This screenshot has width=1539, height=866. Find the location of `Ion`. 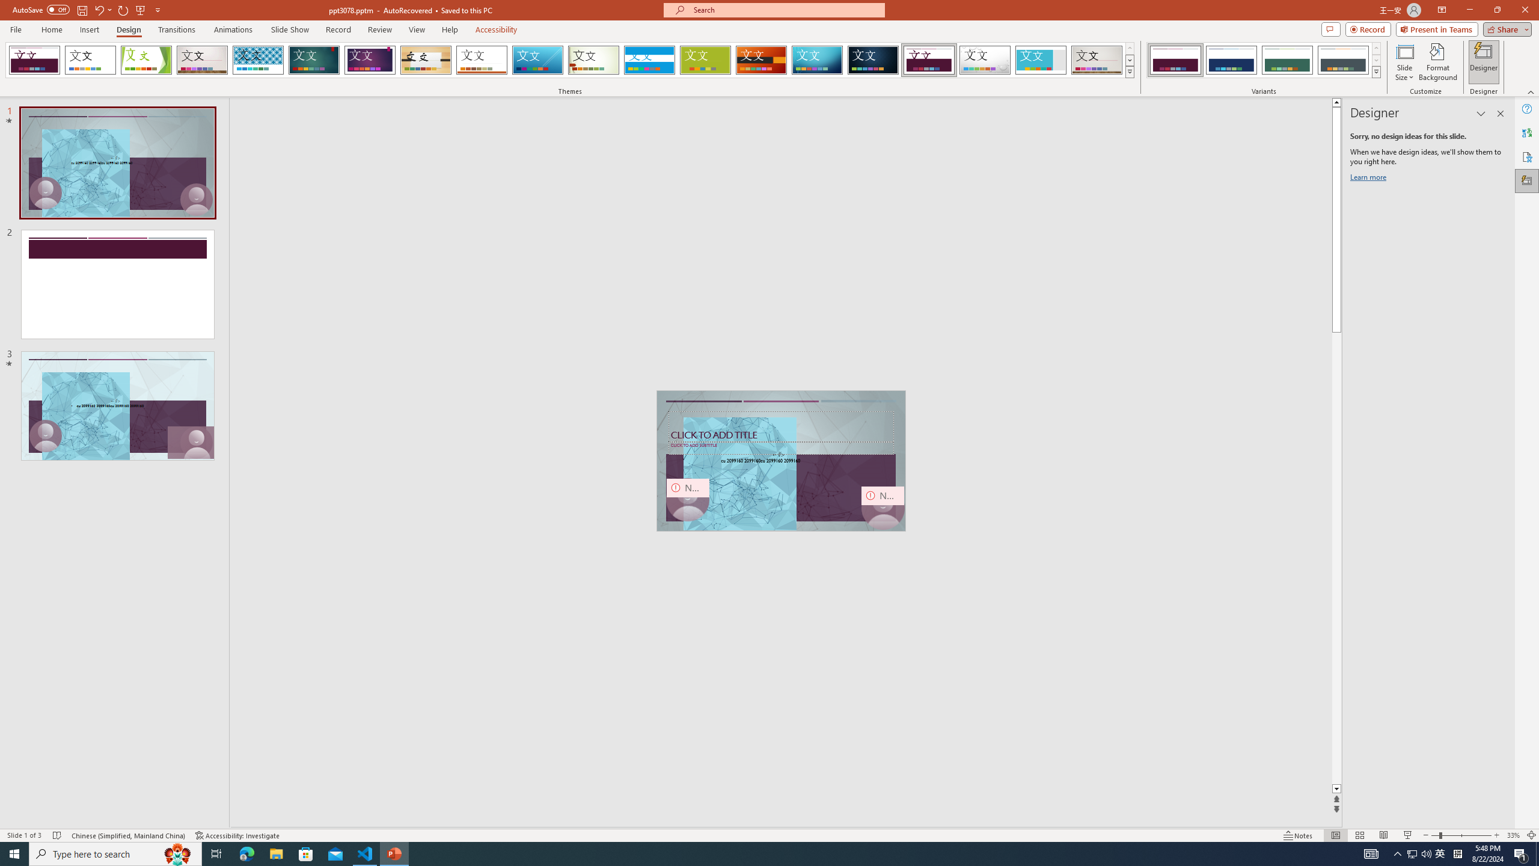

Ion is located at coordinates (314, 60).